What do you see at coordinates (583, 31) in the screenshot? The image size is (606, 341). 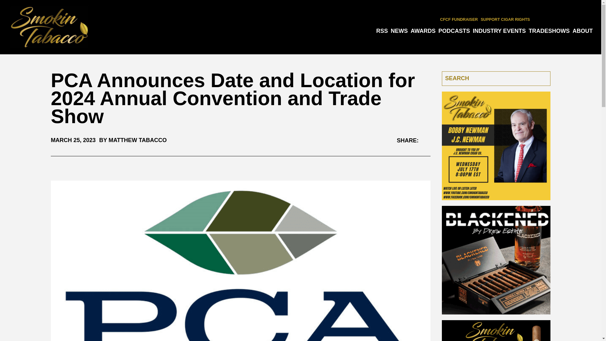 I see `ABOUT` at bounding box center [583, 31].